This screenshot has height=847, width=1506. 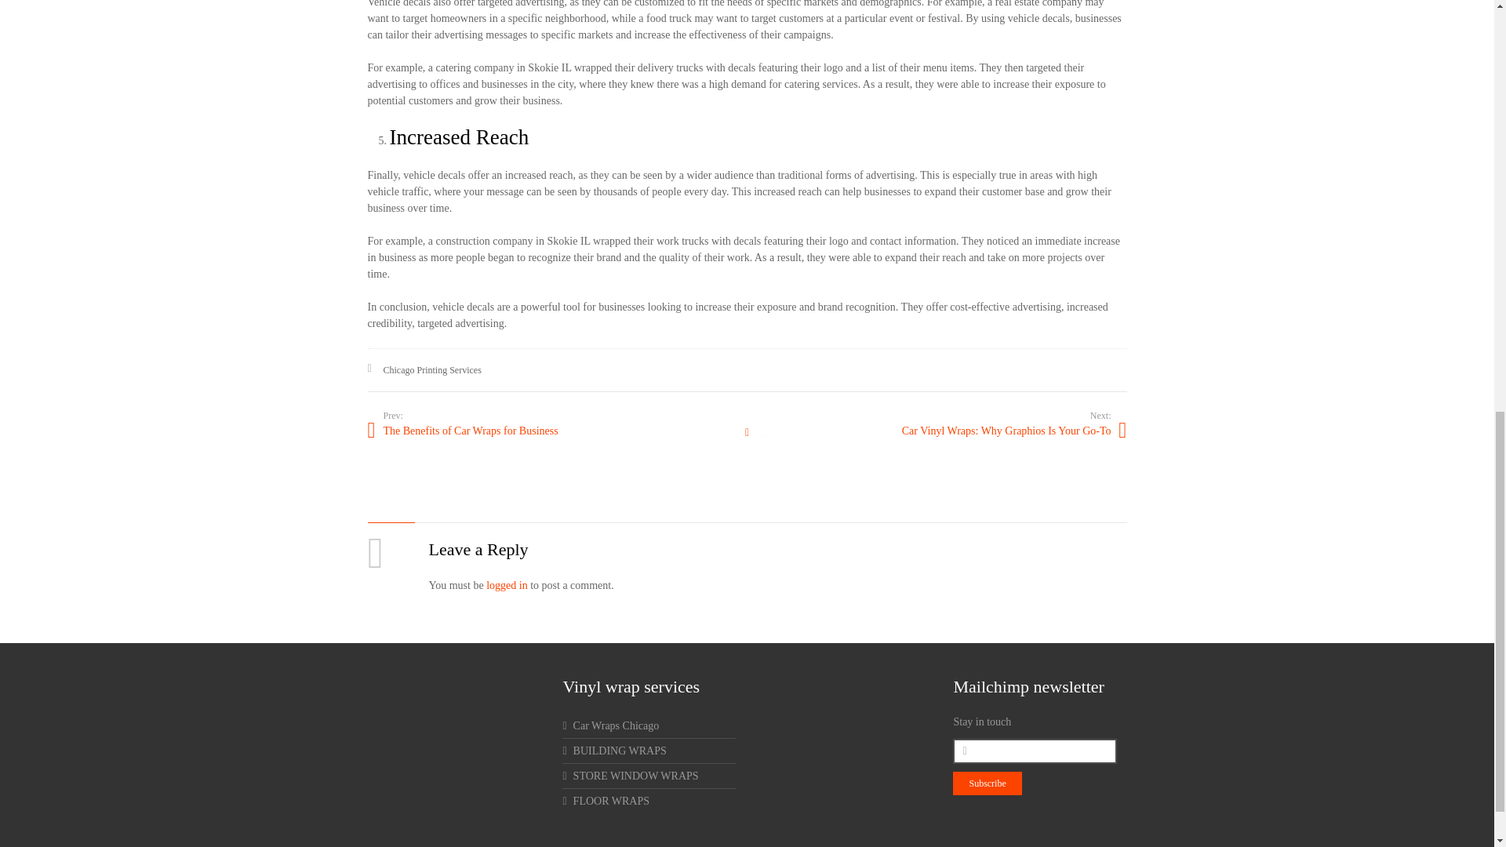 What do you see at coordinates (431, 370) in the screenshot?
I see `Chicago Printing Services` at bounding box center [431, 370].